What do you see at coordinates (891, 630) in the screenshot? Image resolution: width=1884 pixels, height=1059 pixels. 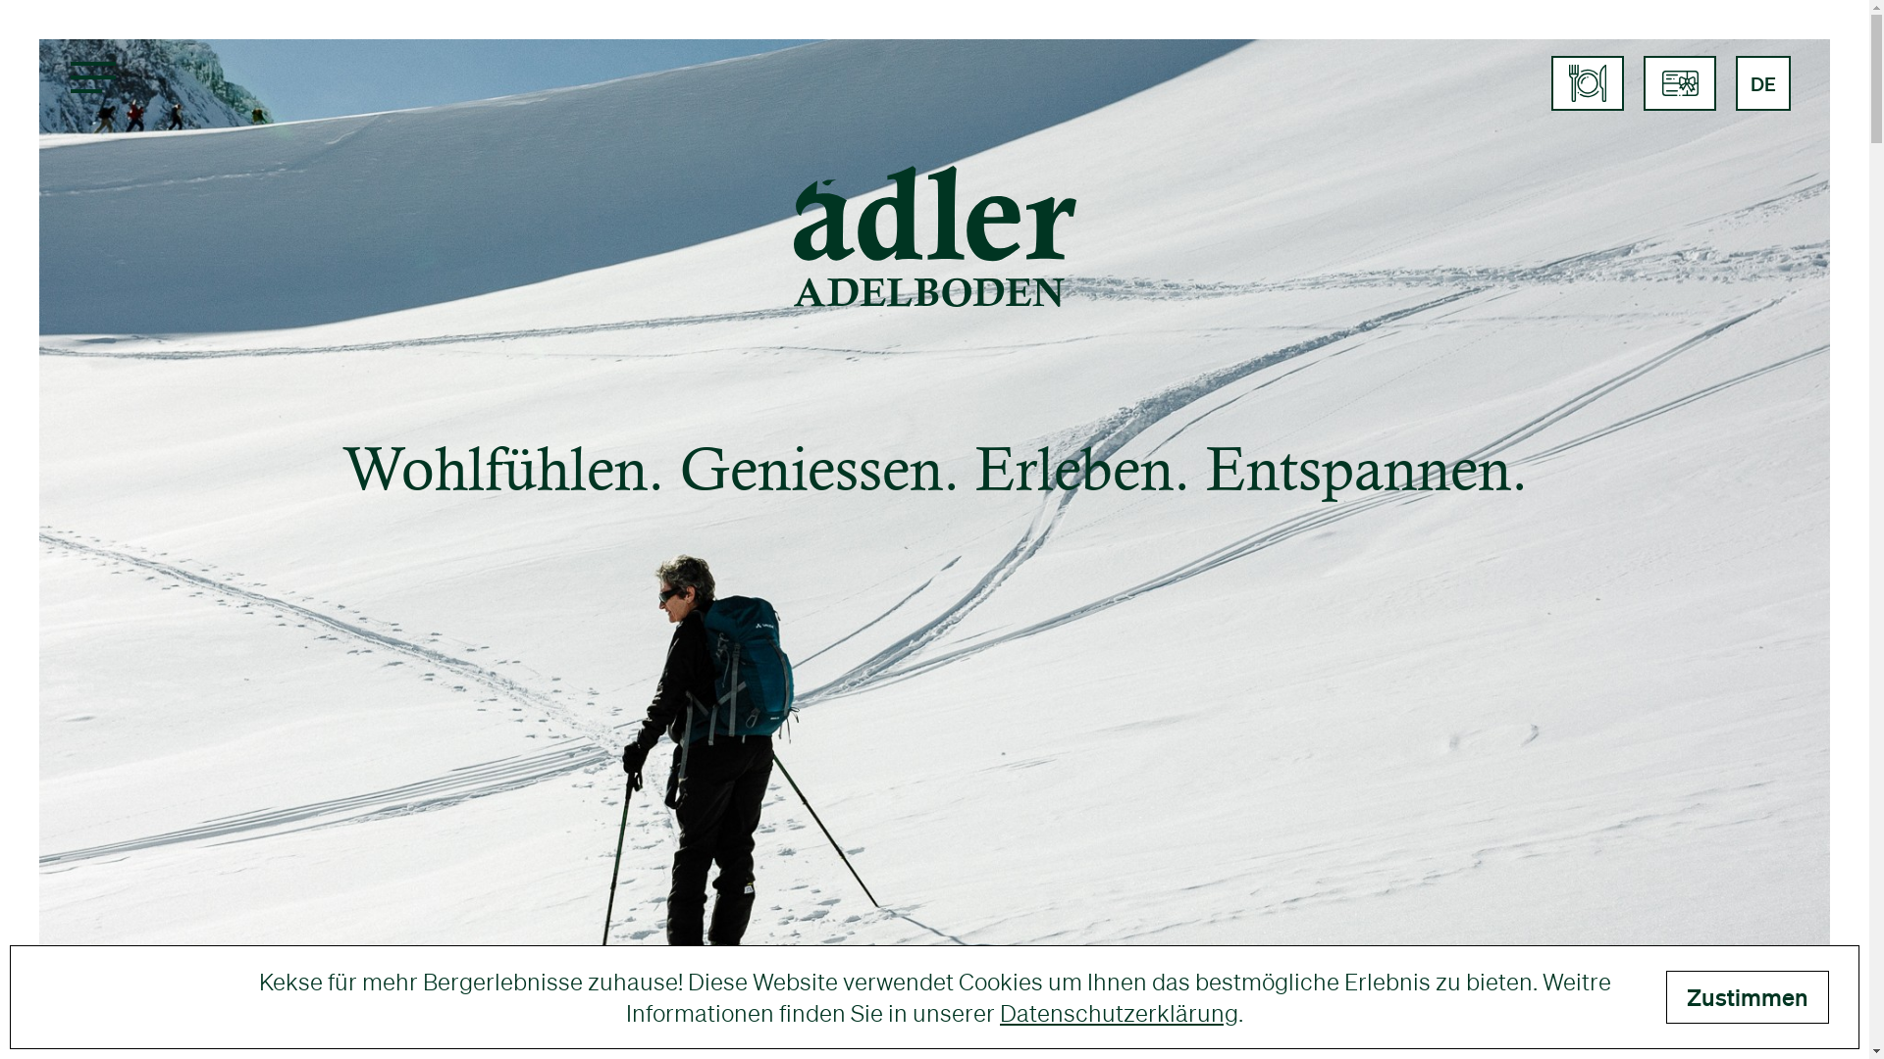 I see `Restaurant` at bounding box center [891, 630].